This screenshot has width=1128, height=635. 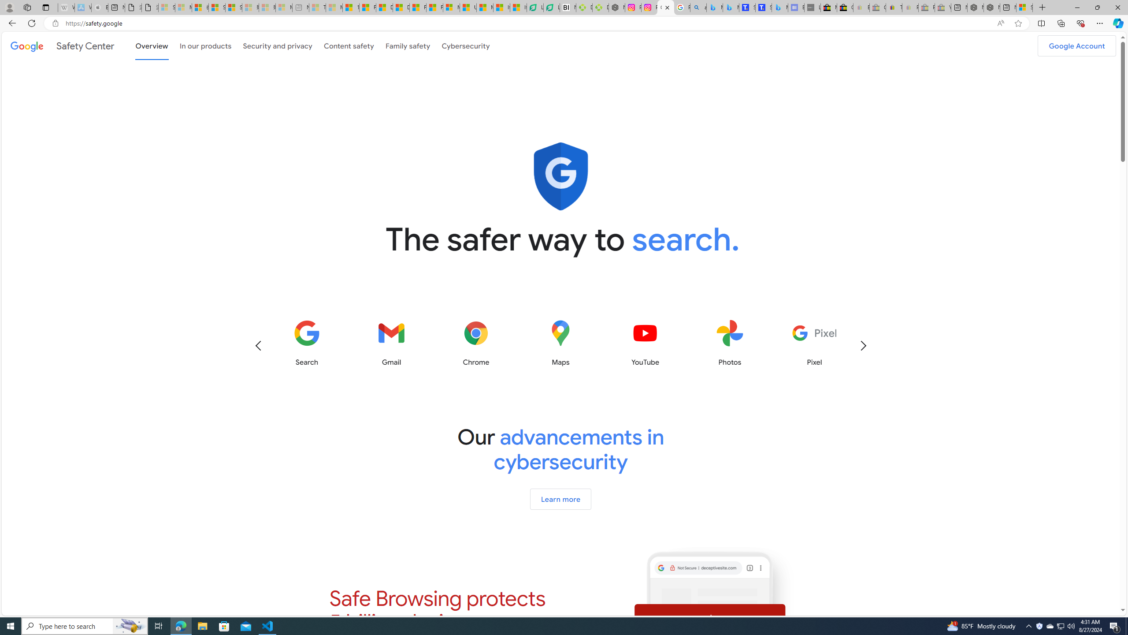 I want to click on Learn more about Maps, so click(x=560, y=343).